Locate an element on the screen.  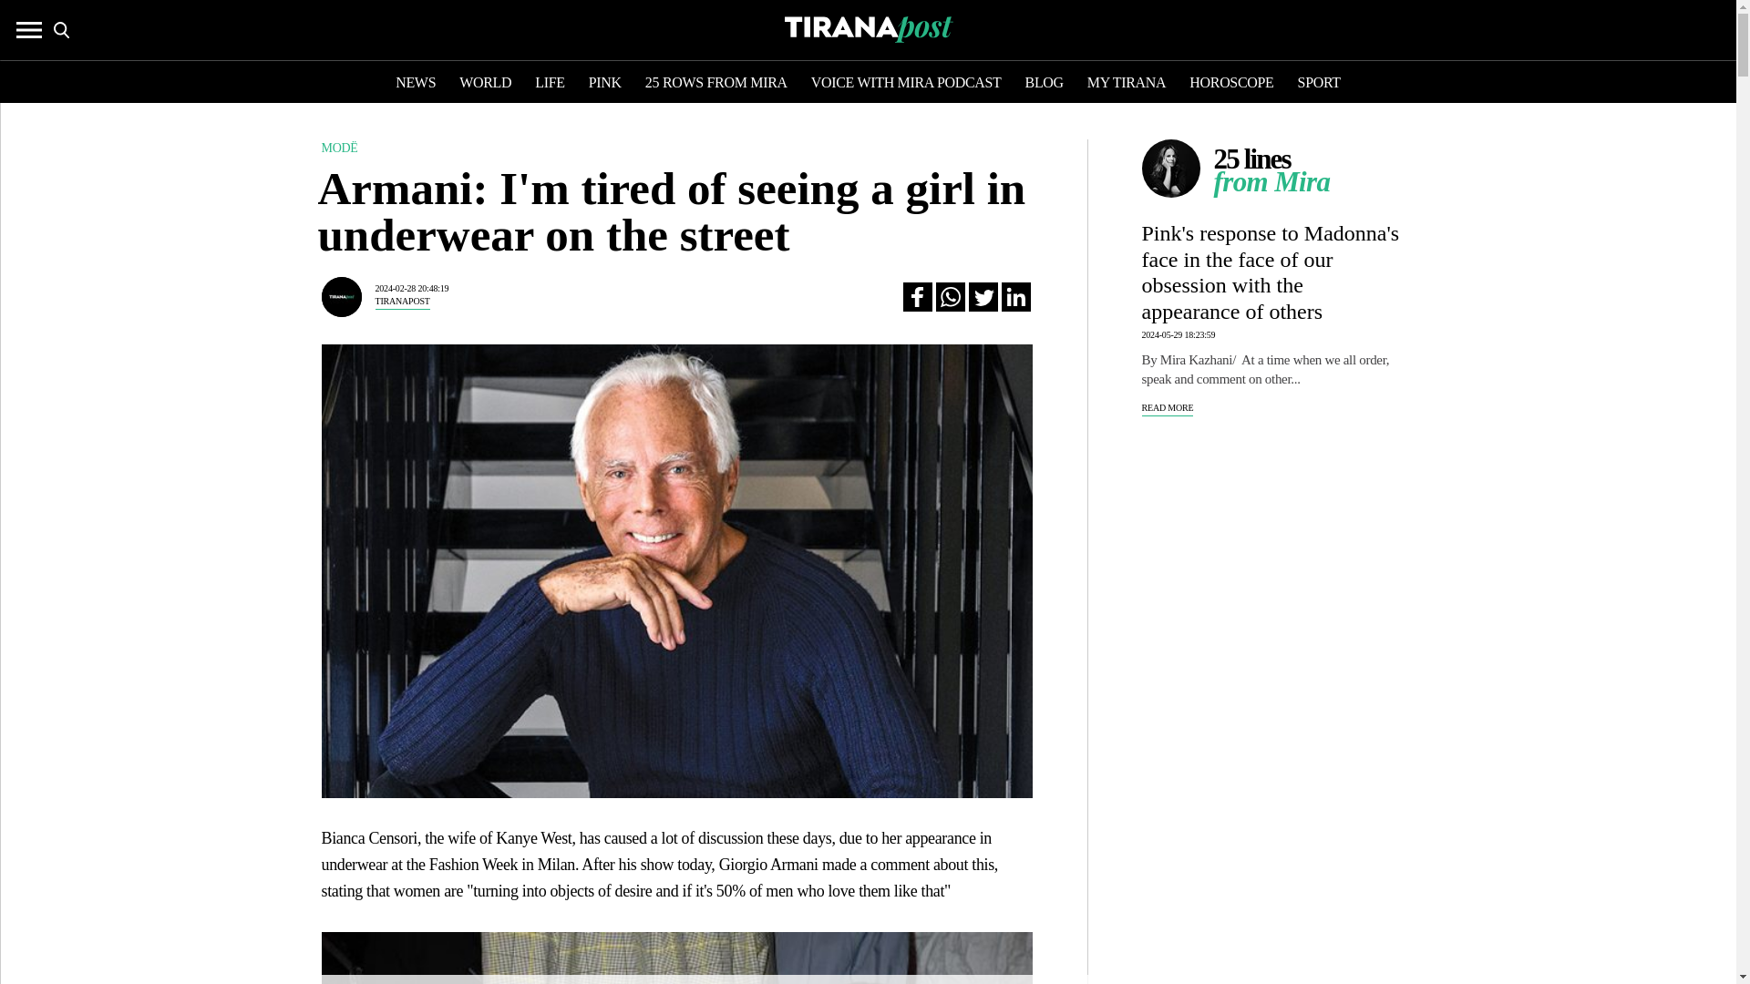
3rd party ad content is located at coordinates (1277, 561).